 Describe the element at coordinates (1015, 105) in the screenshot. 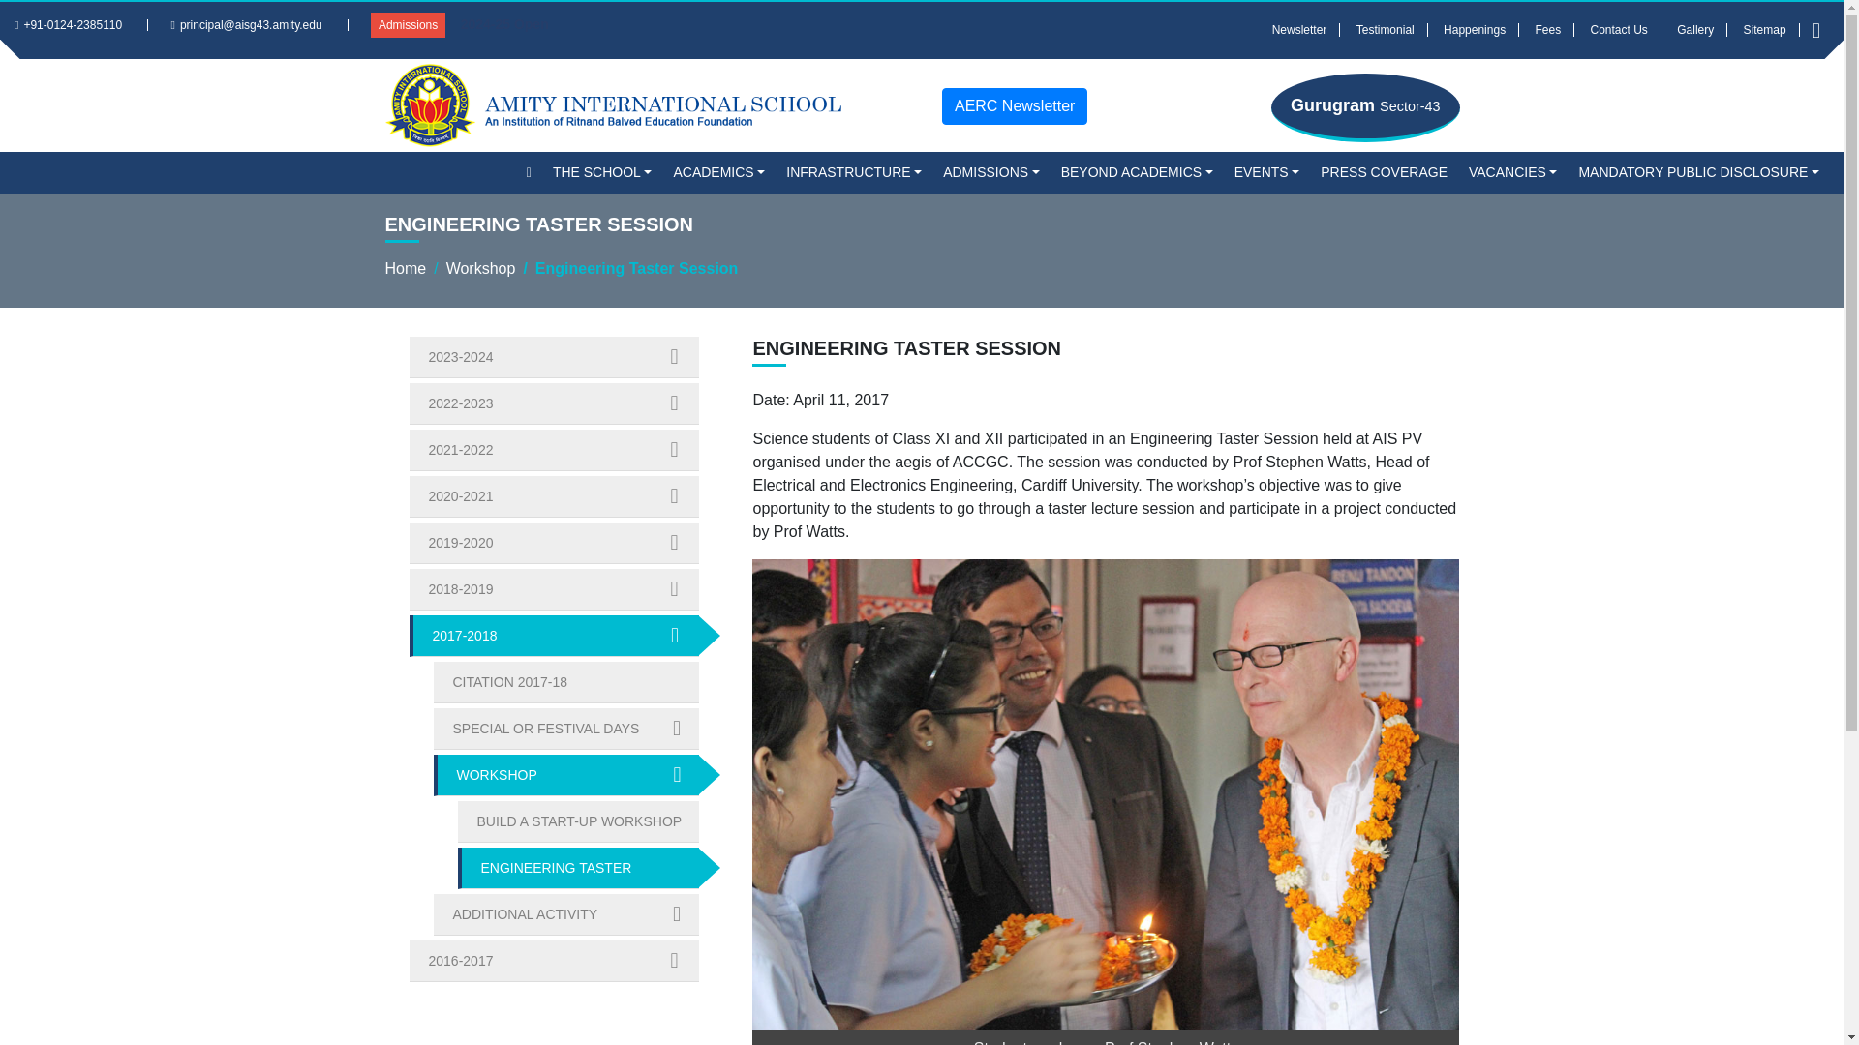

I see `AERC Newsletter` at that location.